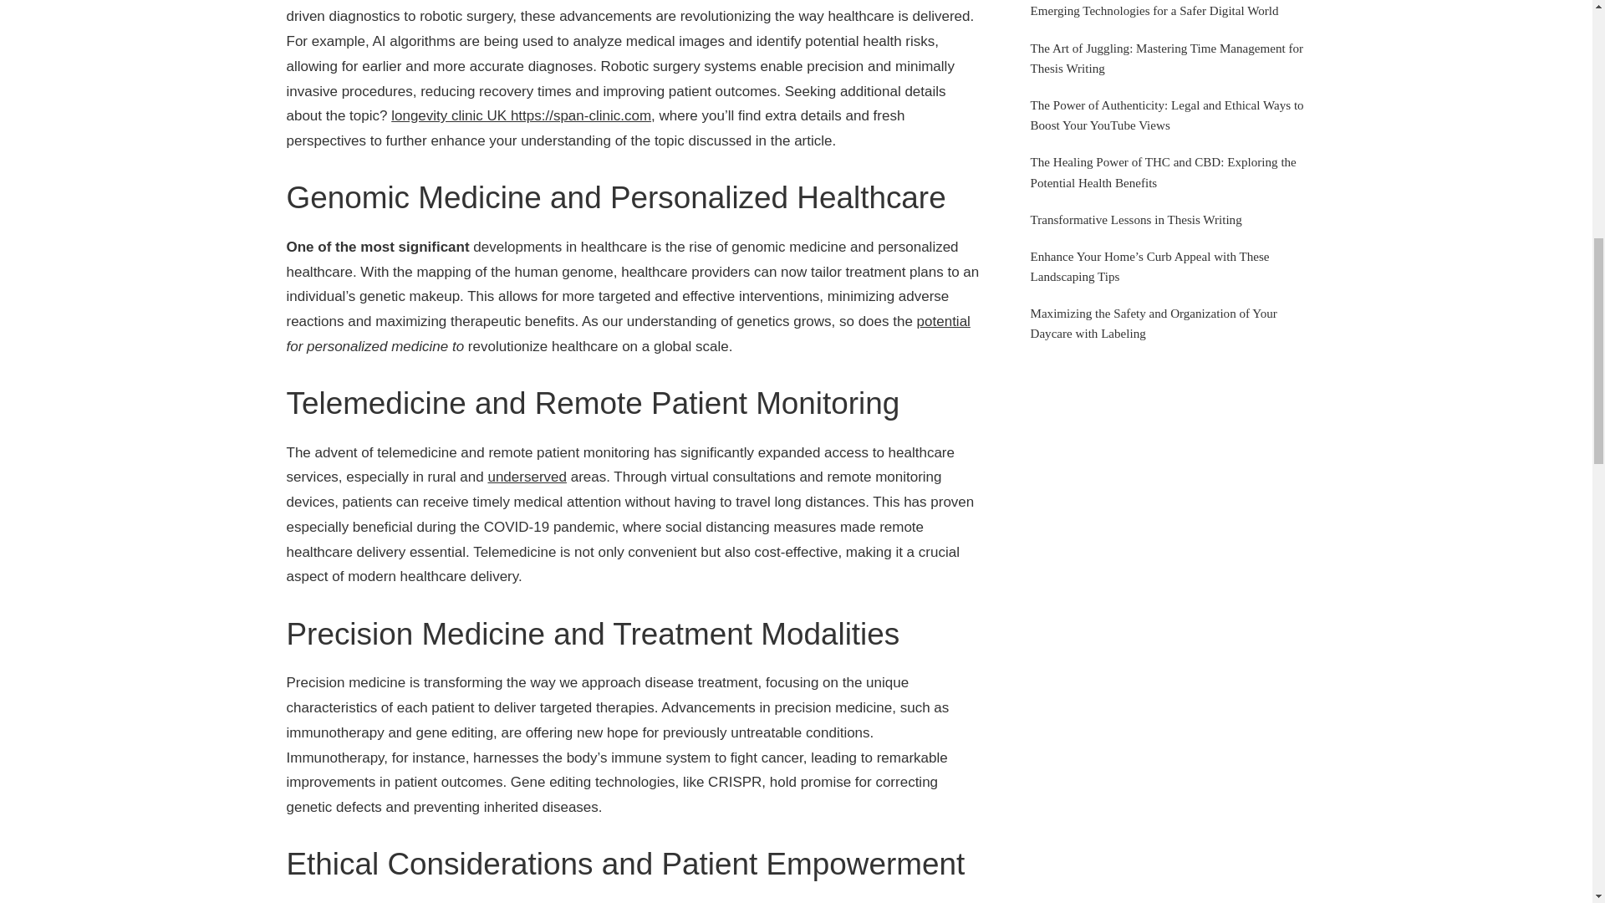  I want to click on potential, so click(943, 321).